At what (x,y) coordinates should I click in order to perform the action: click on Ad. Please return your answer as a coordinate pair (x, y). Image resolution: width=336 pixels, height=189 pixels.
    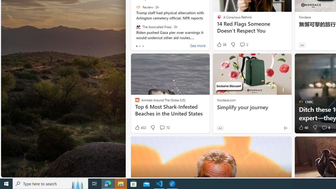
    Looking at the image, I should click on (220, 128).